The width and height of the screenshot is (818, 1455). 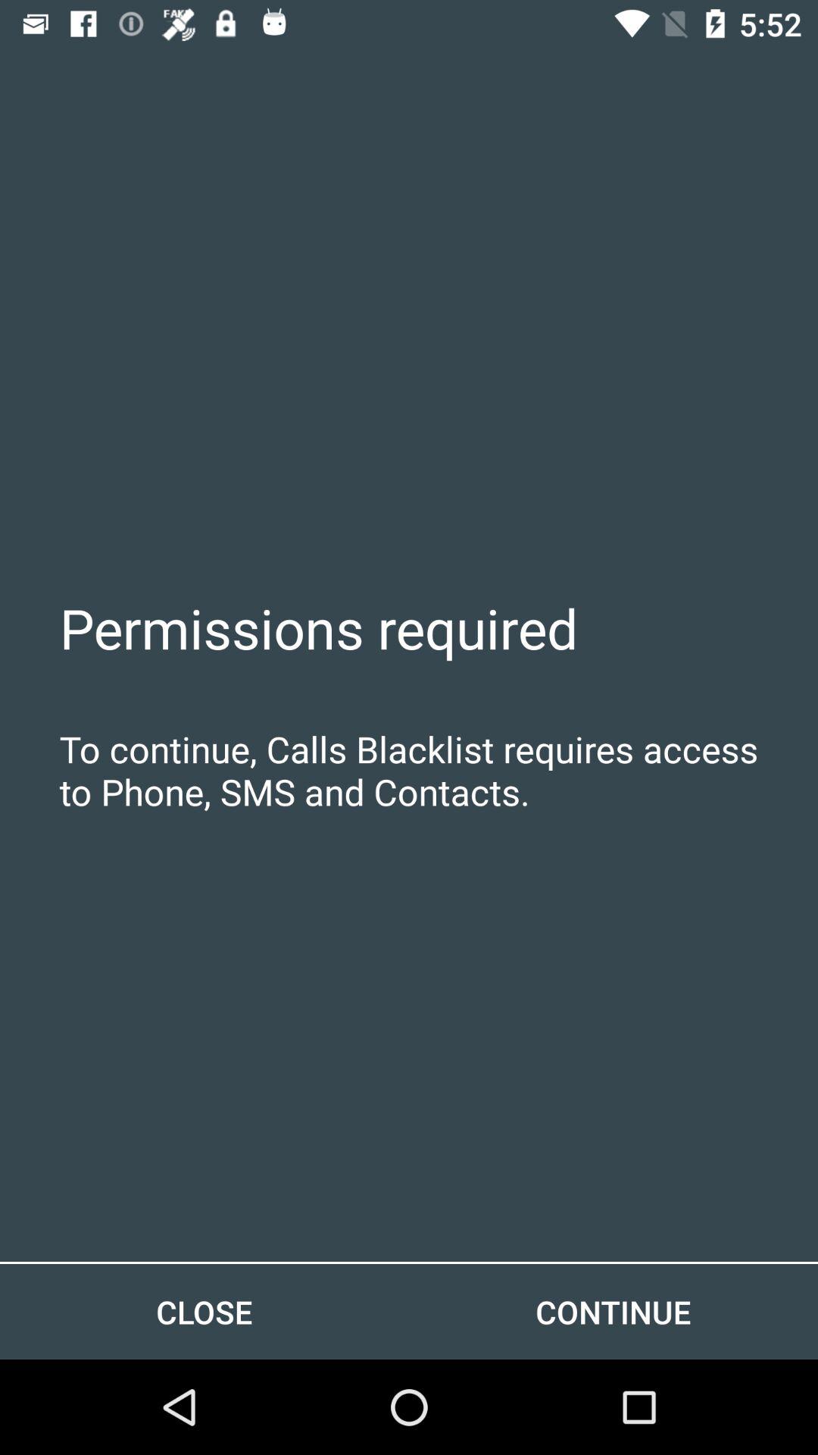 What do you see at coordinates (204, 1311) in the screenshot?
I see `open icon at the bottom left corner` at bounding box center [204, 1311].